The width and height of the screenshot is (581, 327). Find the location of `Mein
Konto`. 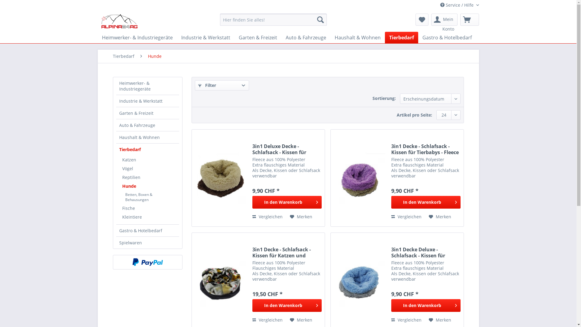

Mein
Konto is located at coordinates (444, 20).